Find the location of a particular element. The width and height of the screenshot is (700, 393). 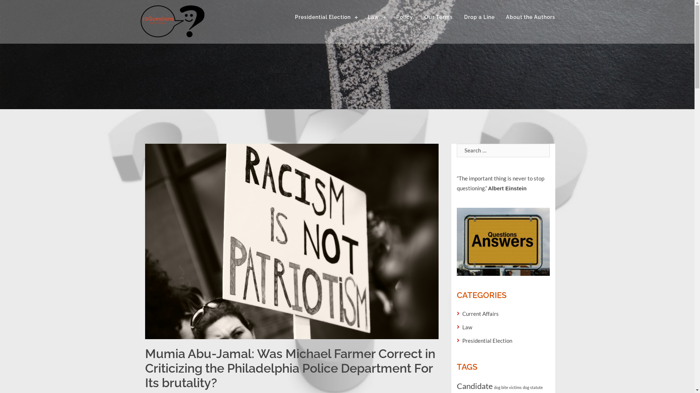

Law is located at coordinates (376, 17).